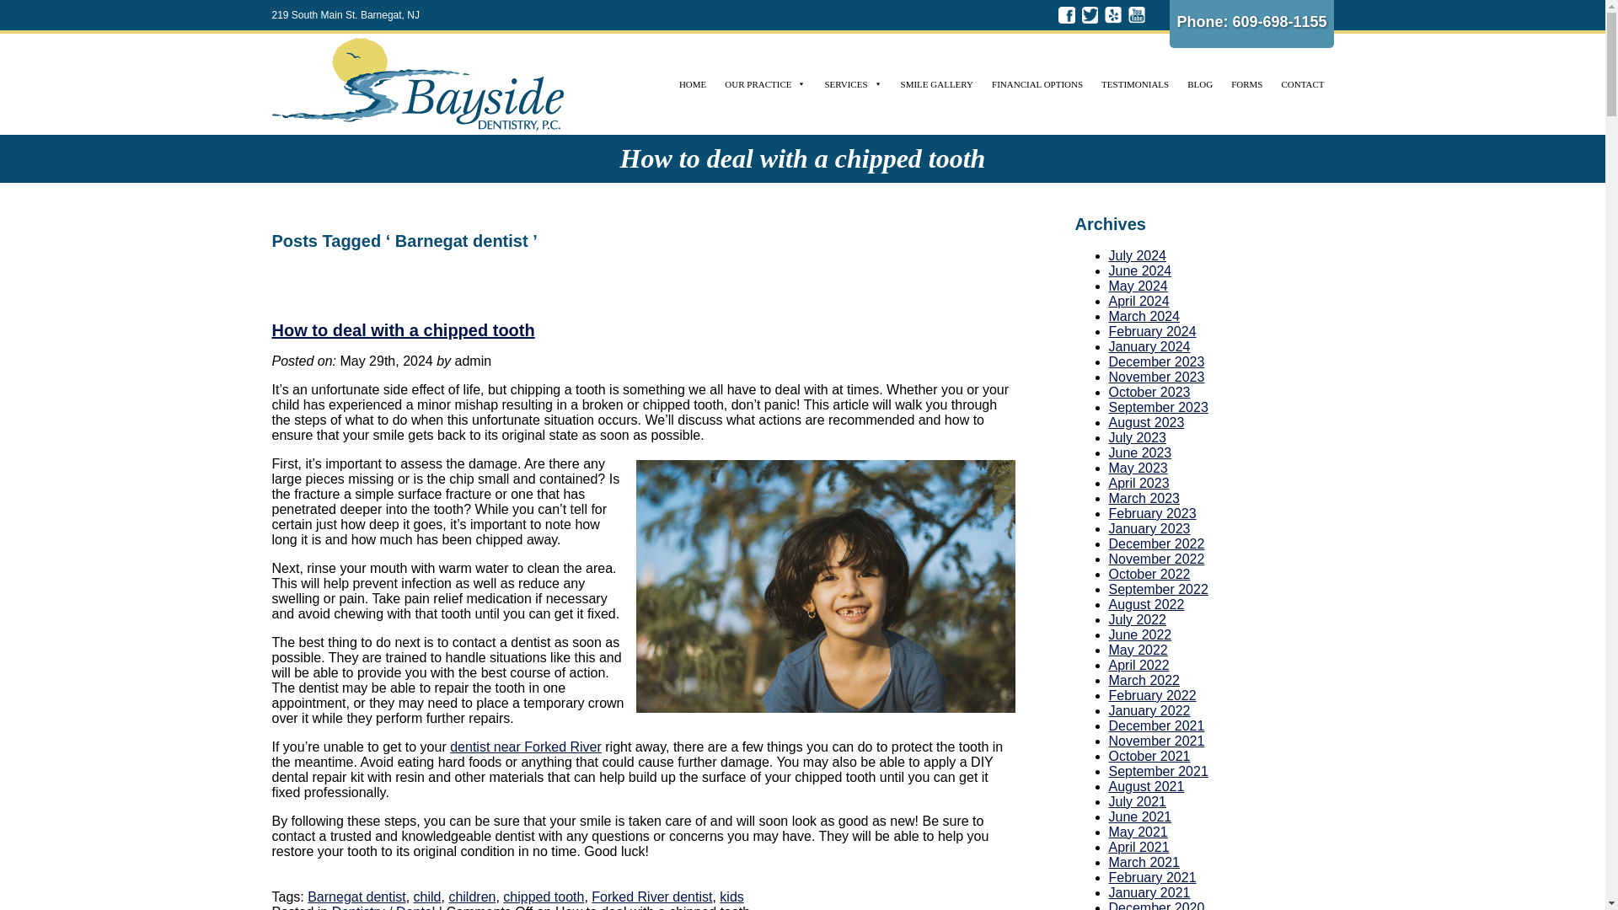 This screenshot has height=910, width=1618. I want to click on SMILE GALLERY, so click(936, 83).